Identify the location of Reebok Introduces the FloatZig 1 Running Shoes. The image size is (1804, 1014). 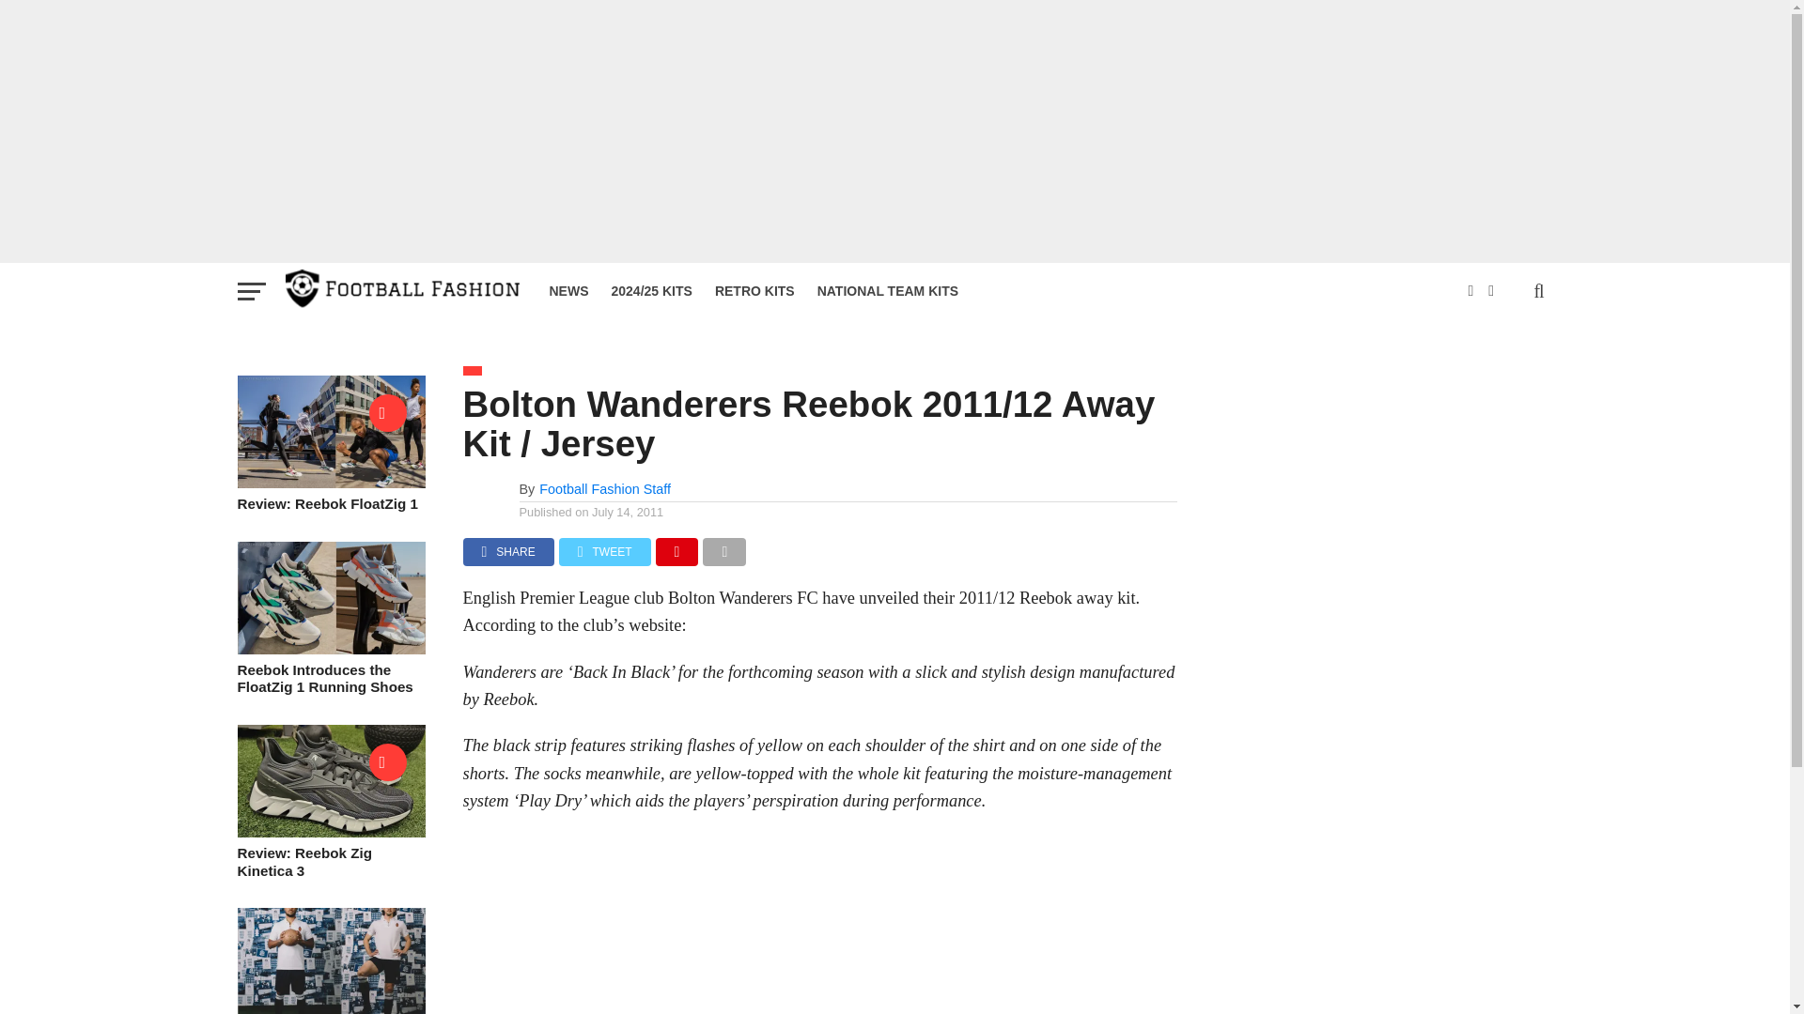
(330, 648).